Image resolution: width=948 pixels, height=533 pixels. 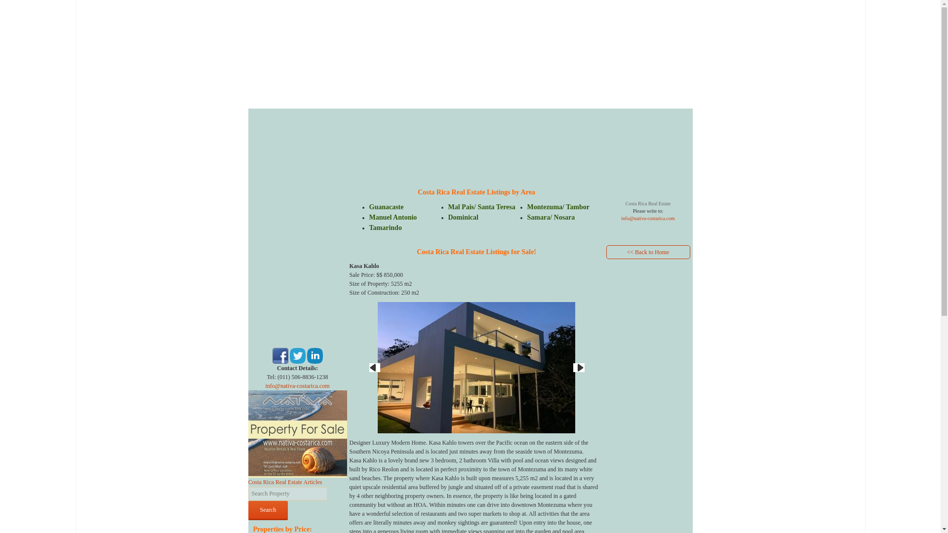 I want to click on Next, so click(x=579, y=367).